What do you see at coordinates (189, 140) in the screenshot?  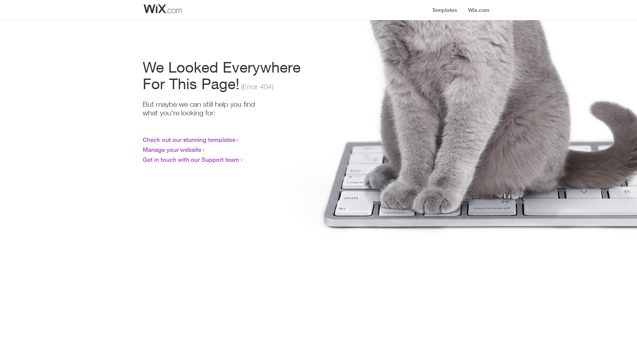 I see `Check out our stunning templates` at bounding box center [189, 140].